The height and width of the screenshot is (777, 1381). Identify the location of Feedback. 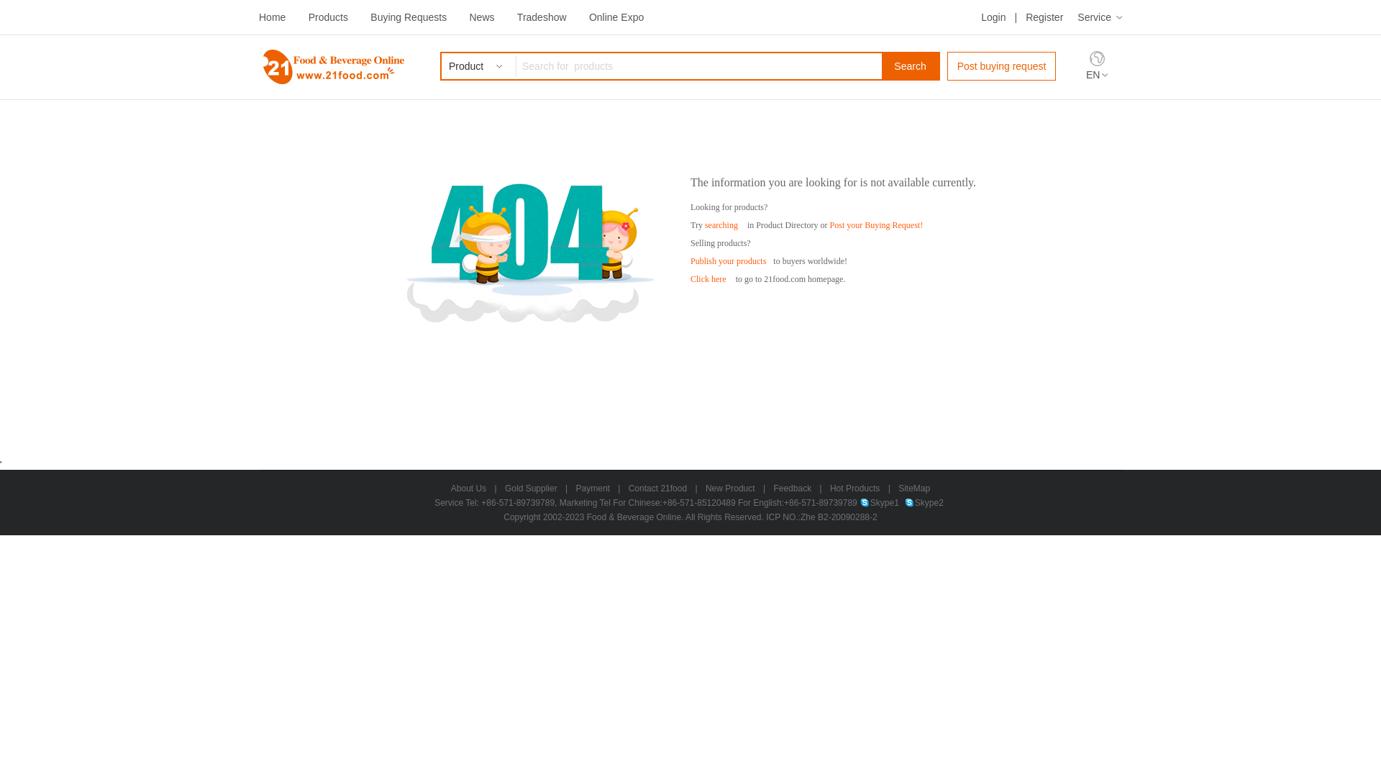
(793, 489).